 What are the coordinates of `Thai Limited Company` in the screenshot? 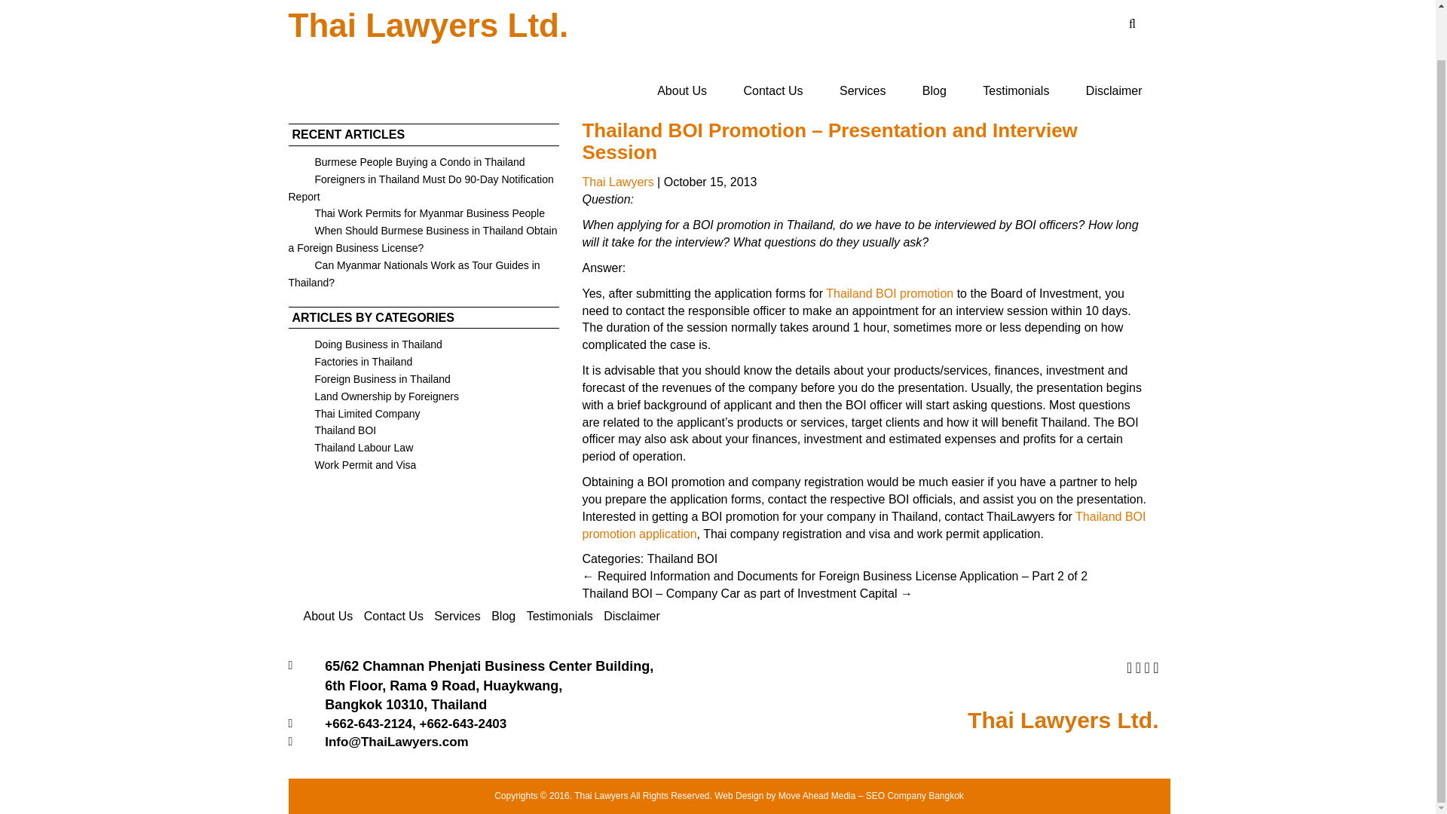 It's located at (353, 414).